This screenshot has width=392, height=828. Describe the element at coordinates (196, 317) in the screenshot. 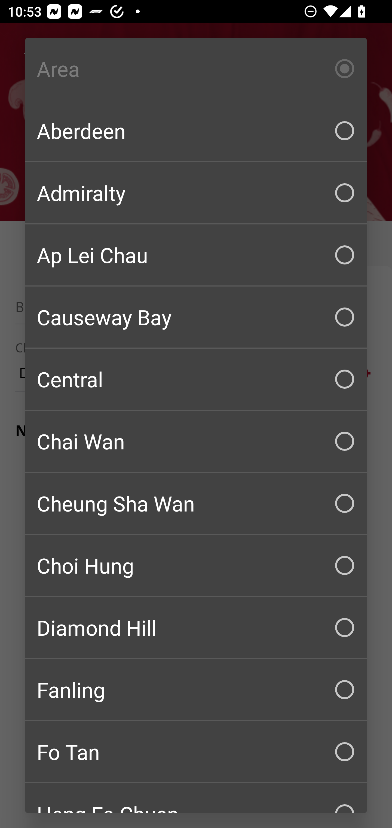

I see `Causeway Bay` at that location.